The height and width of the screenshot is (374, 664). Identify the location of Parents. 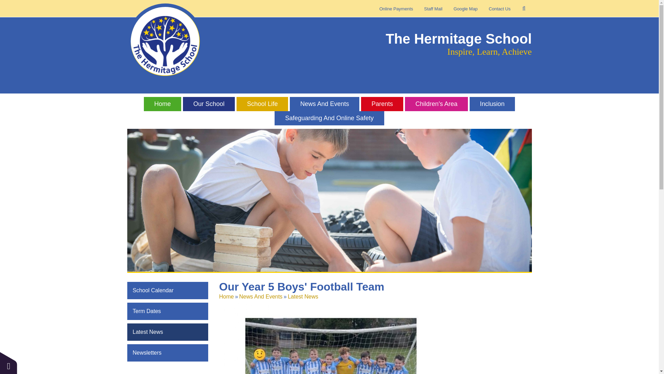
(382, 105).